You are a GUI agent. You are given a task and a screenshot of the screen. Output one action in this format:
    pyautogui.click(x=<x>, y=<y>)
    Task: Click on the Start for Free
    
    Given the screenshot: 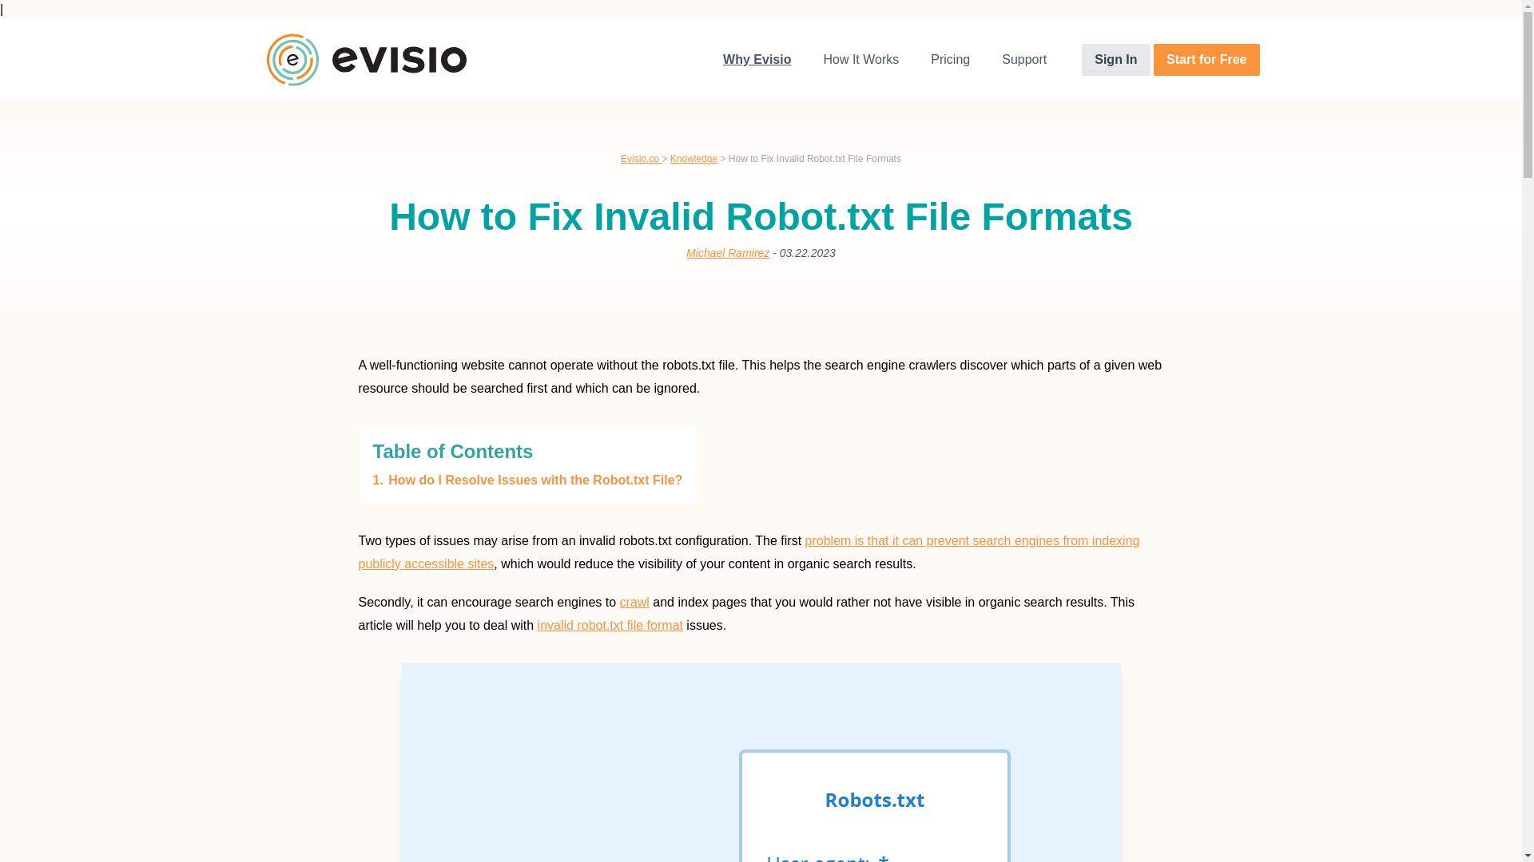 What is the action you would take?
    pyautogui.click(x=1206, y=60)
    